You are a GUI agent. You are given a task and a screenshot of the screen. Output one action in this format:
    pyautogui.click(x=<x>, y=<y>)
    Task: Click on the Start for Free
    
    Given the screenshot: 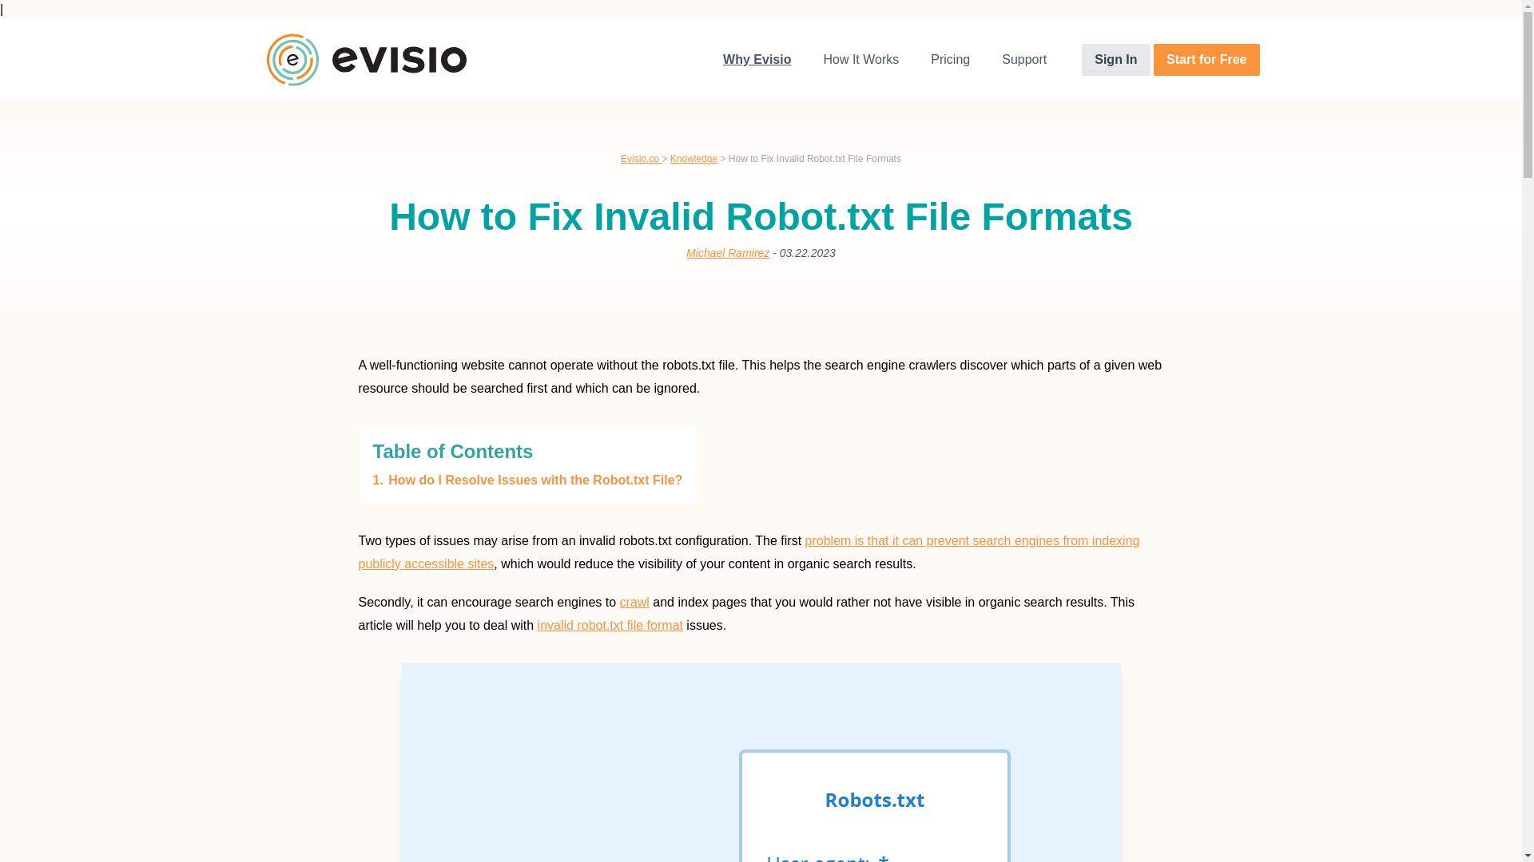 What is the action you would take?
    pyautogui.click(x=1206, y=60)
    